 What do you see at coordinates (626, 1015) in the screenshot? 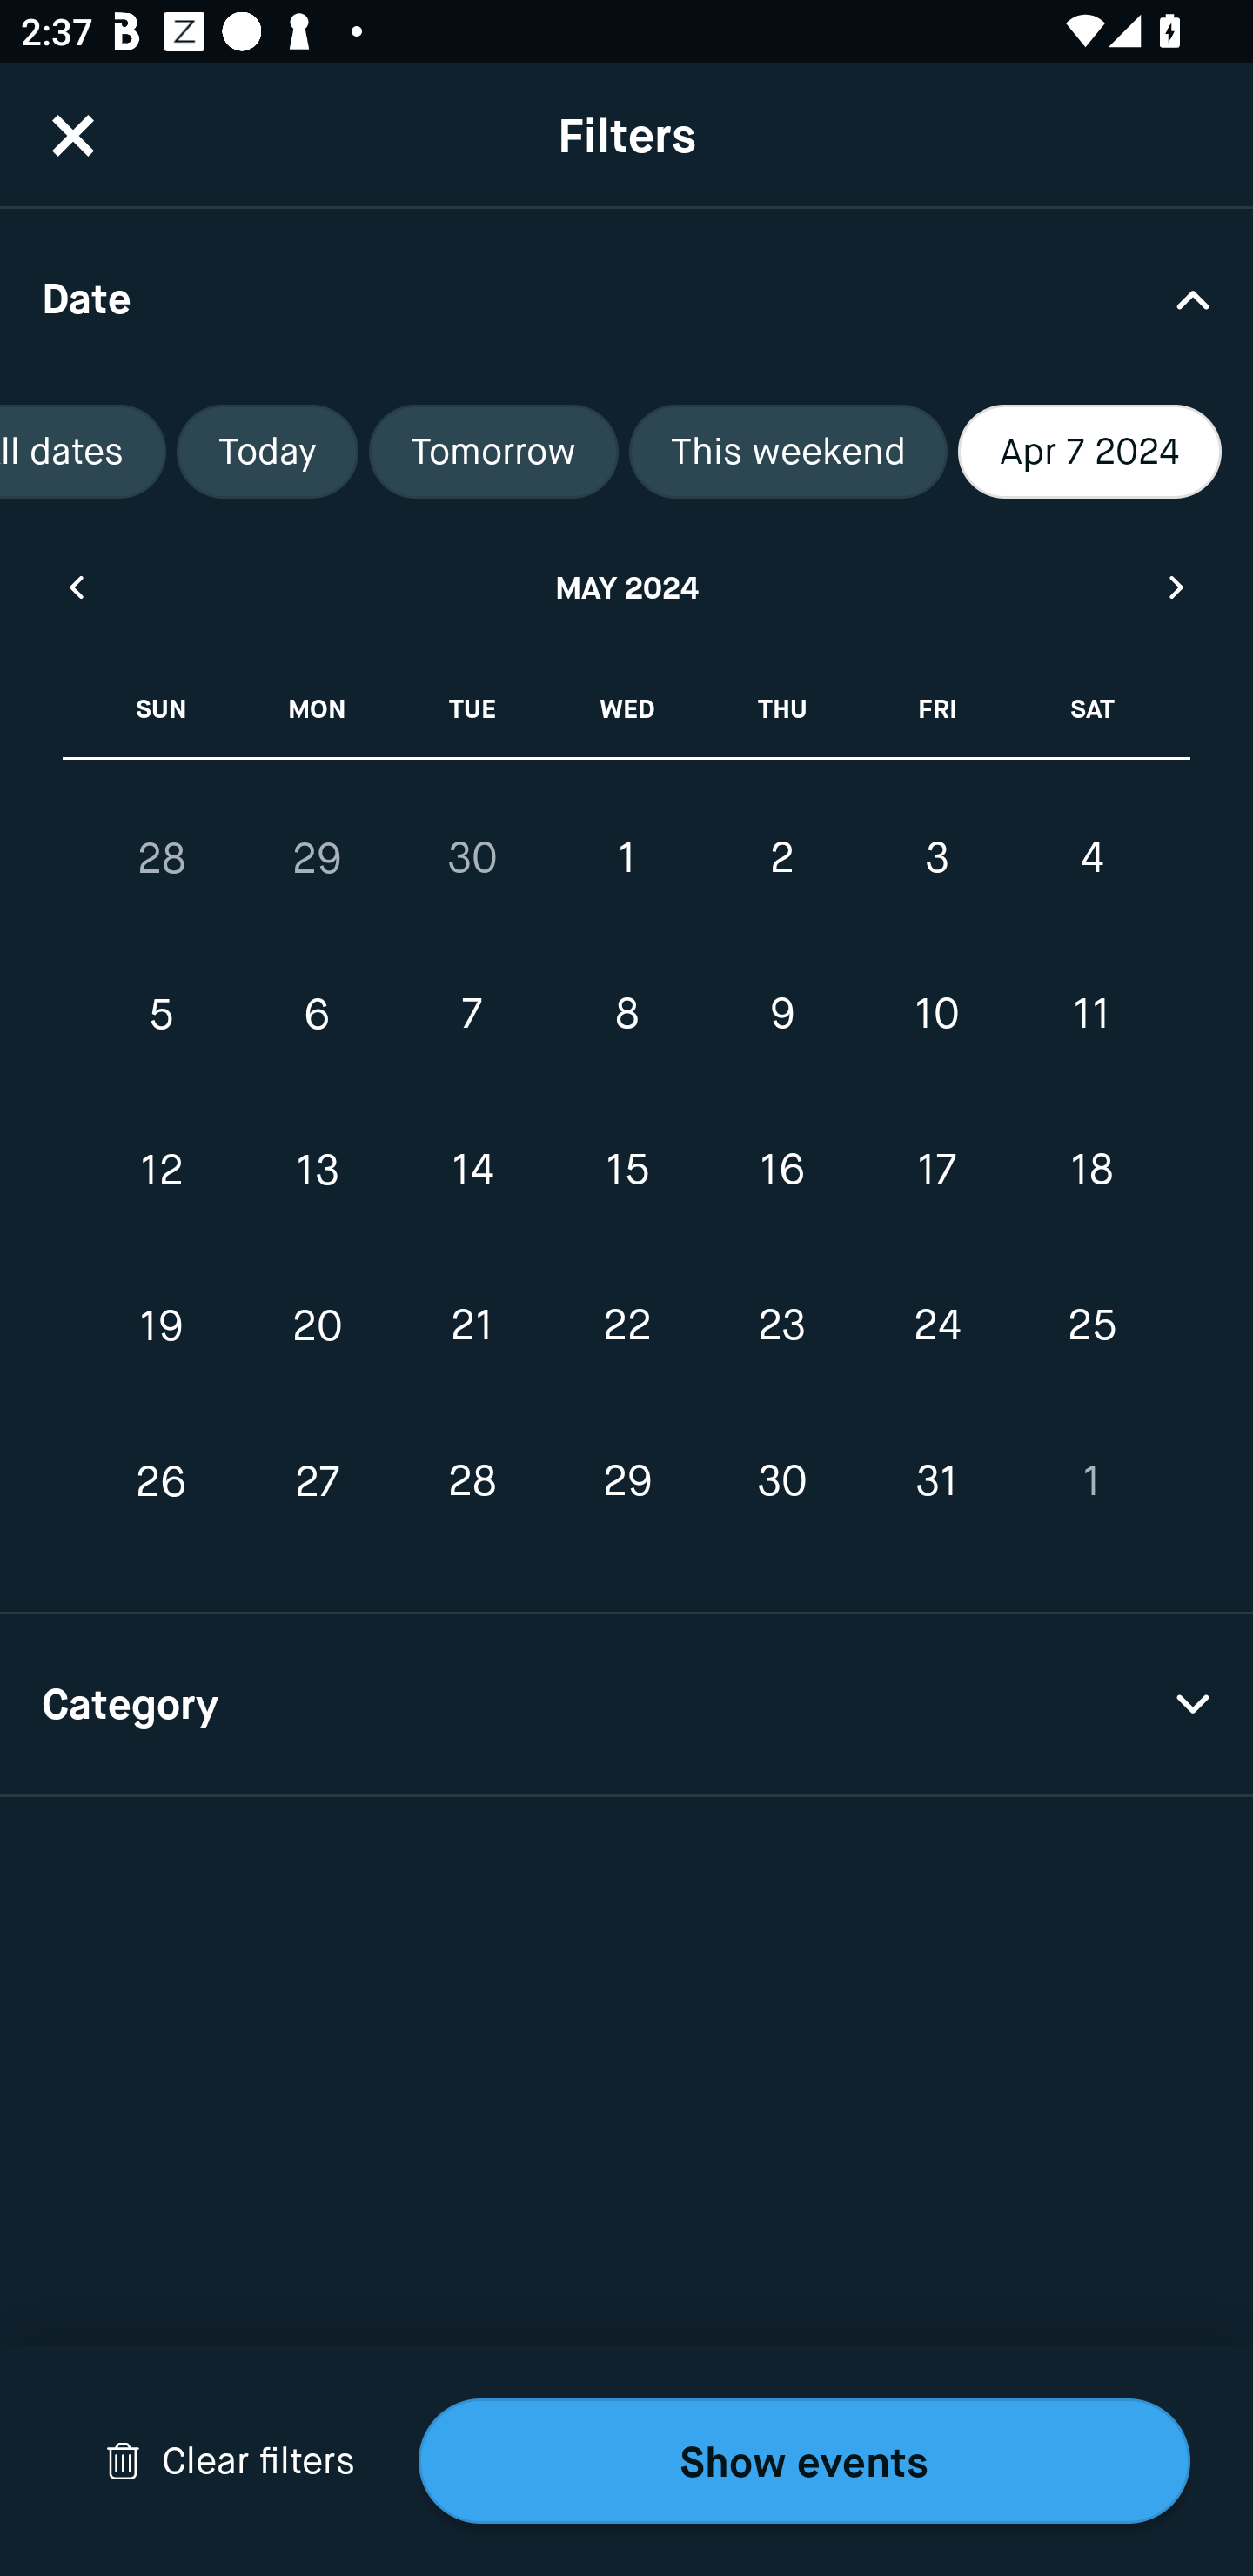
I see `8` at bounding box center [626, 1015].